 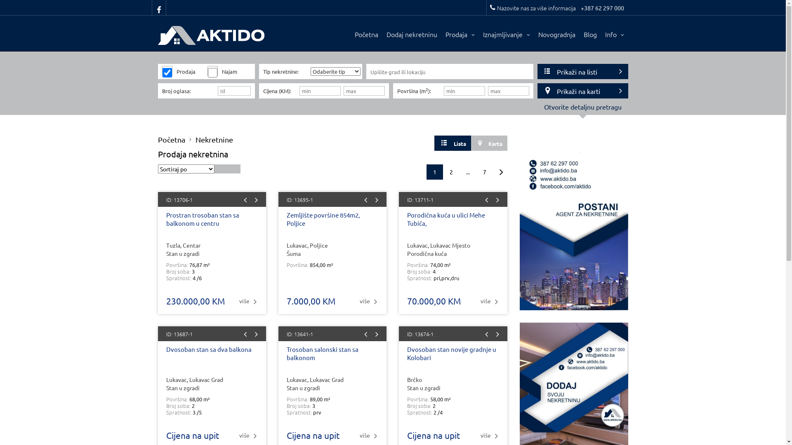 What do you see at coordinates (574, 229) in the screenshot?
I see `Postani agent za nekretnine` at bounding box center [574, 229].